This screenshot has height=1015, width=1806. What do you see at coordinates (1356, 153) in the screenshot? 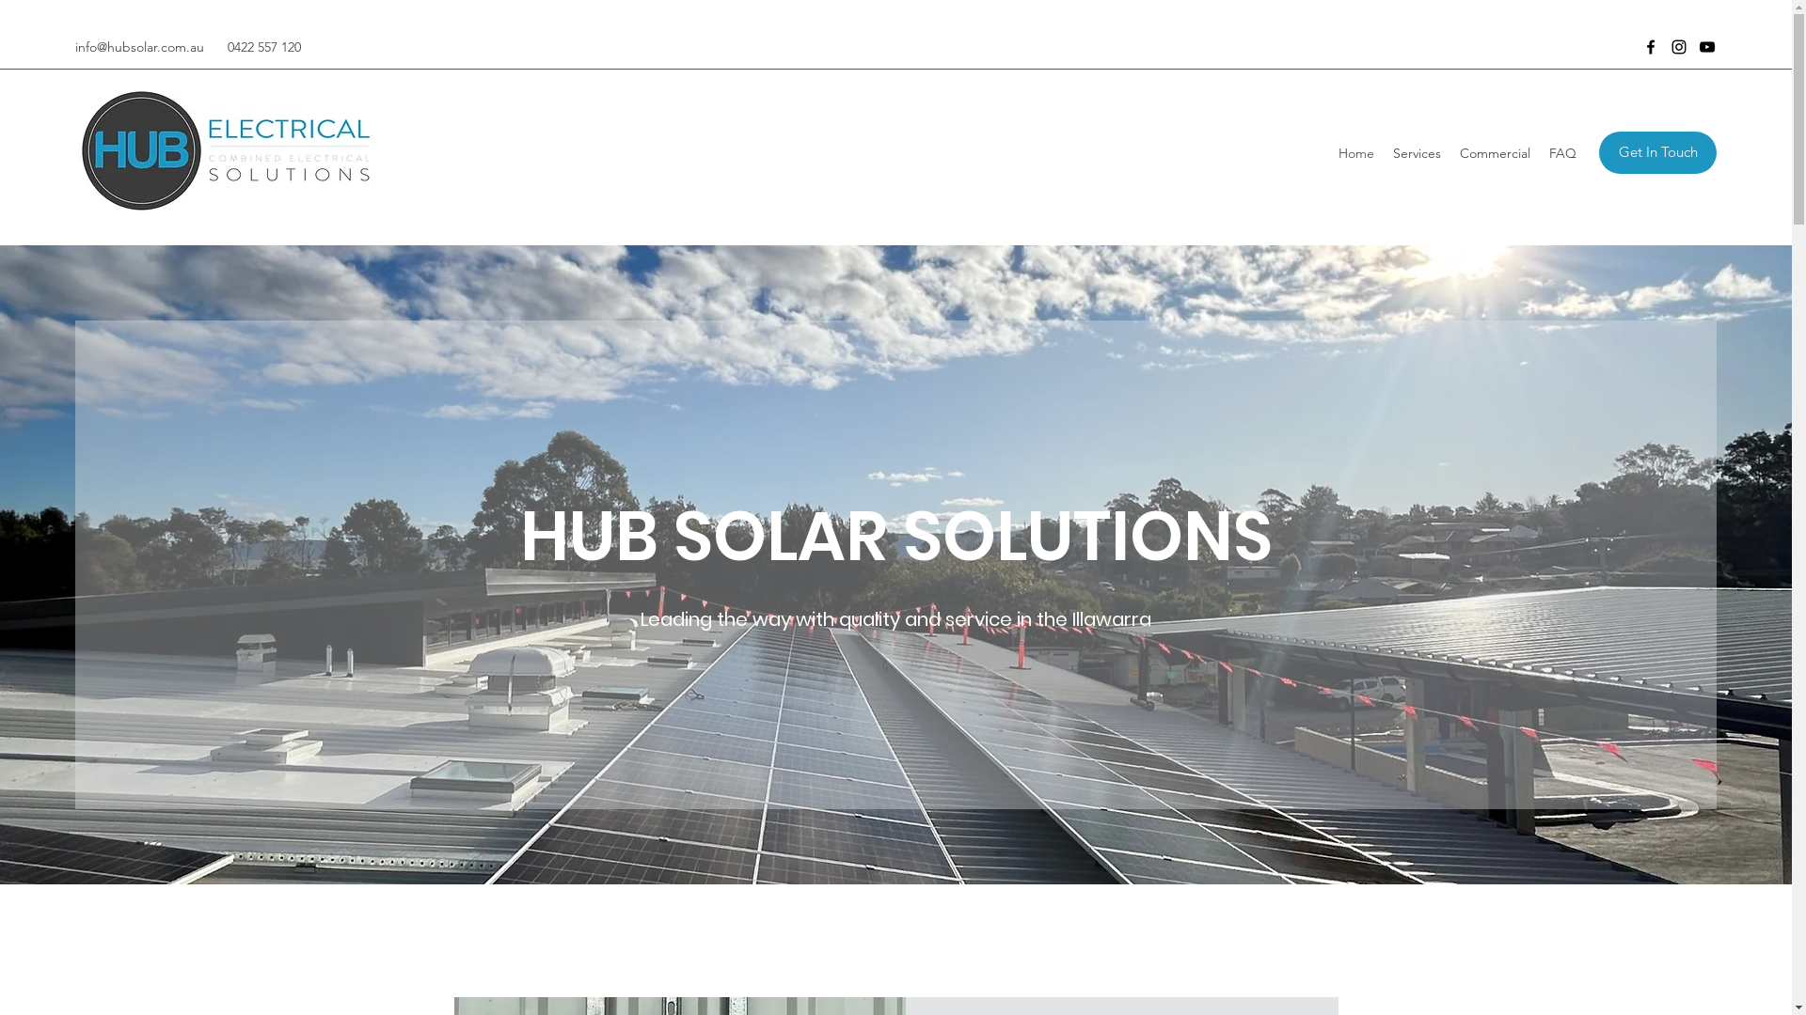
I see `Home` at bounding box center [1356, 153].